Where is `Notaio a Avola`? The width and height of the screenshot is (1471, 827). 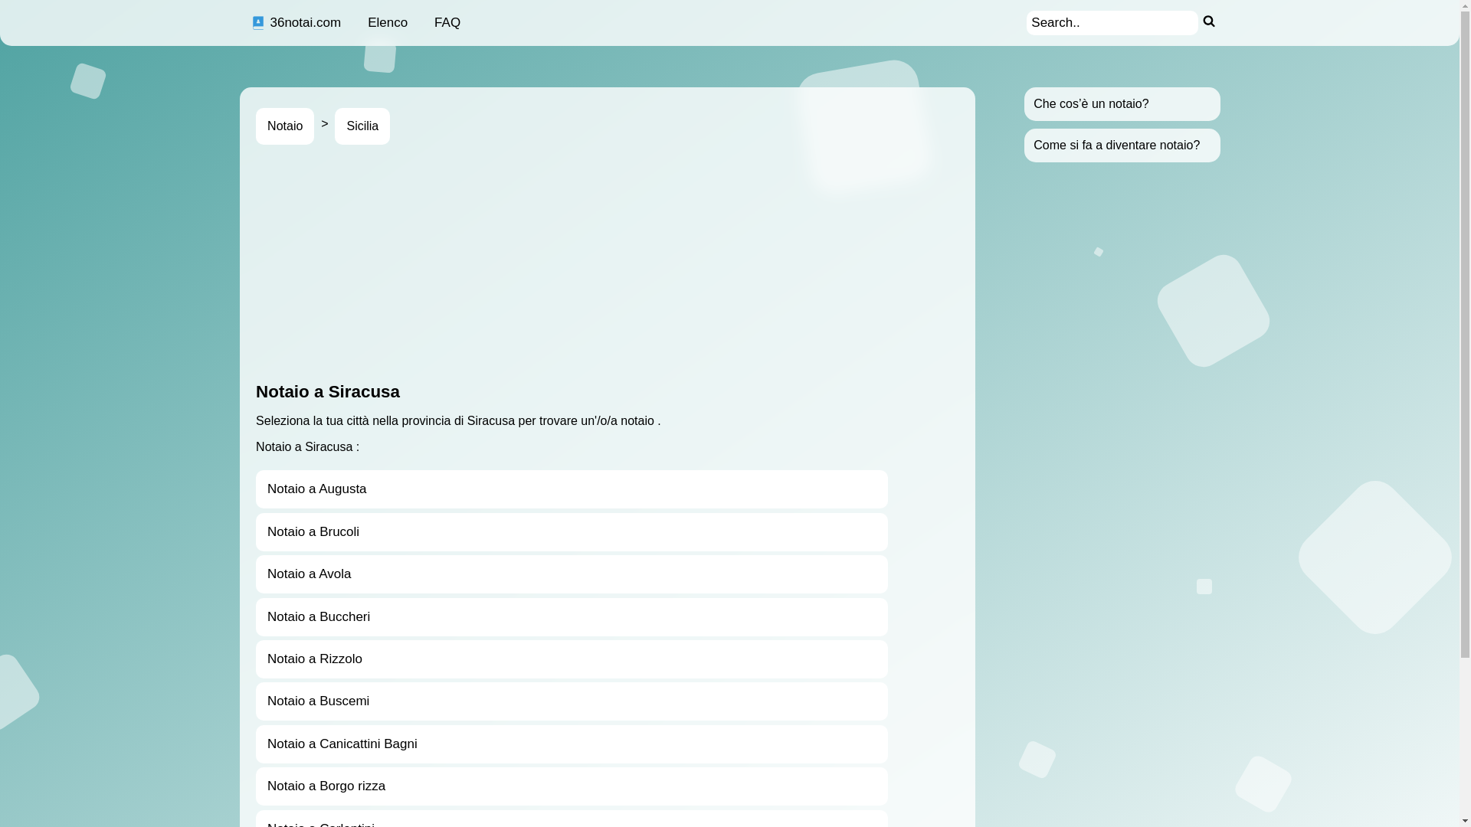
Notaio a Avola is located at coordinates (572, 574).